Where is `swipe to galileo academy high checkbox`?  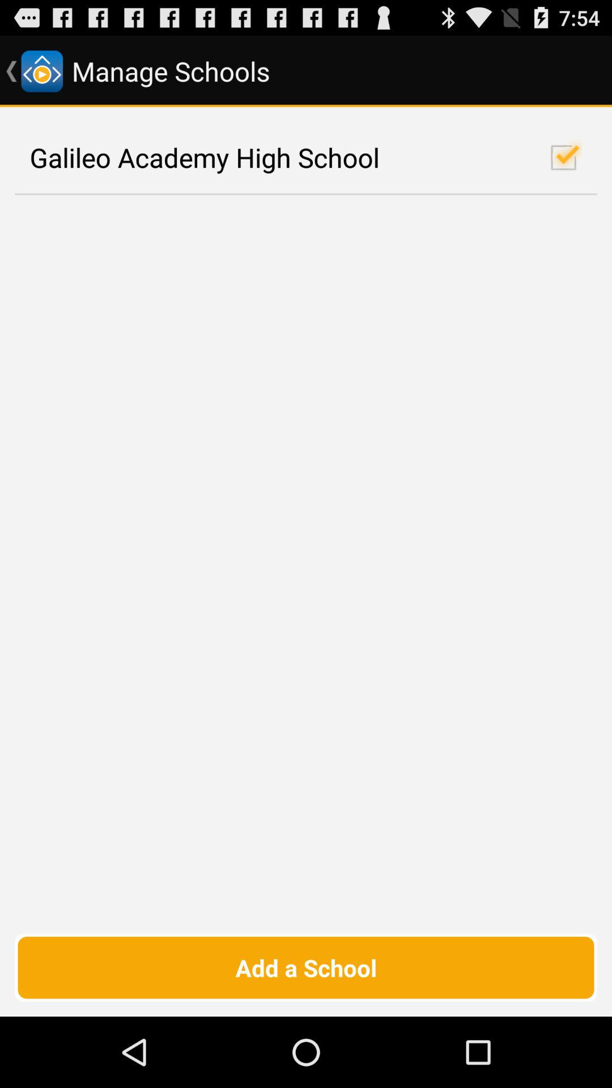
swipe to galileo academy high checkbox is located at coordinates (306, 158).